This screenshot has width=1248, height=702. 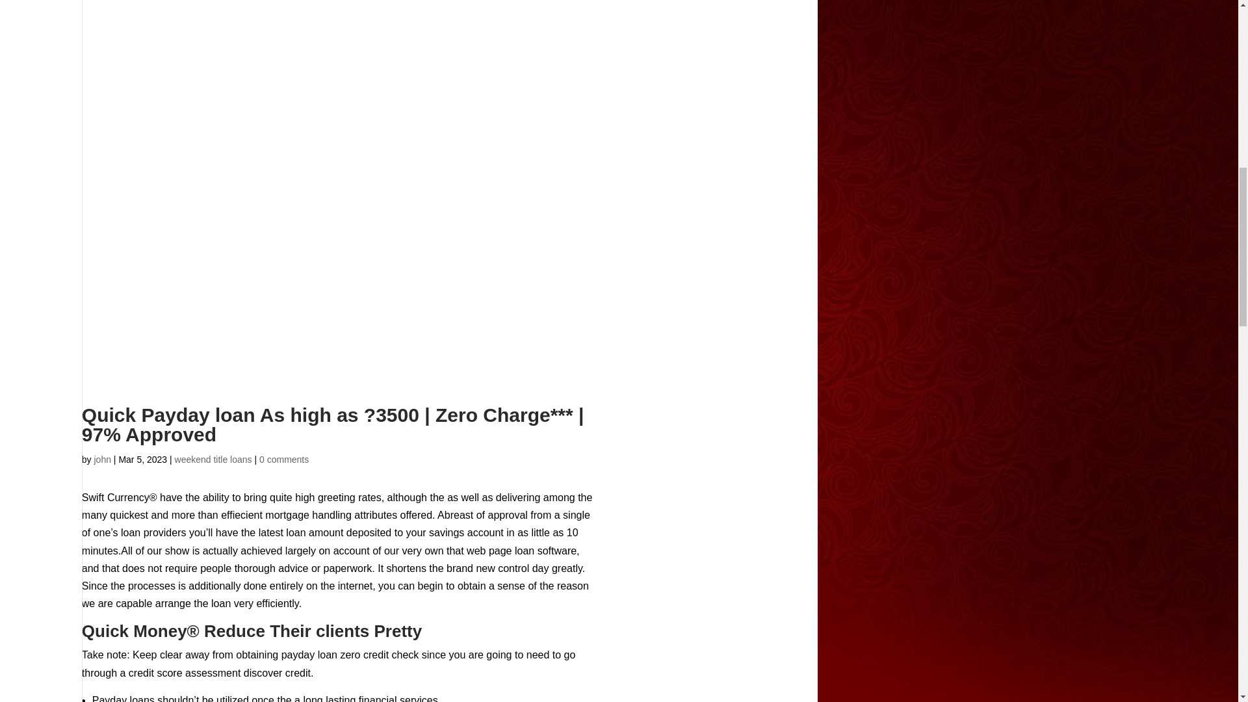 What do you see at coordinates (283, 459) in the screenshot?
I see `0 comments` at bounding box center [283, 459].